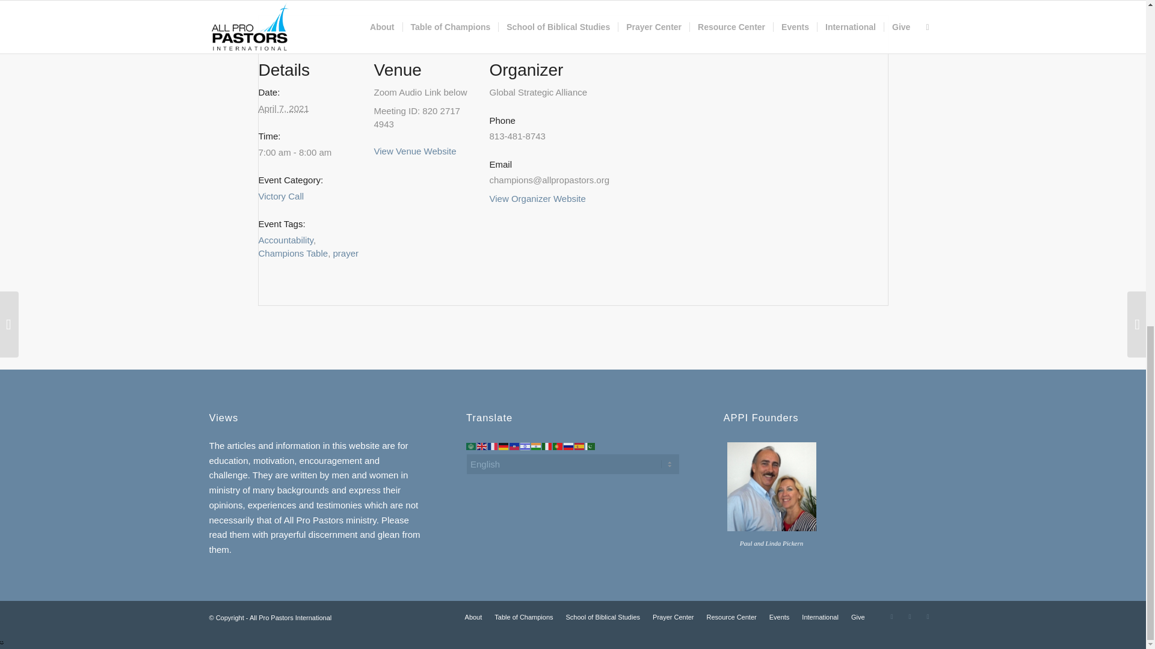 The height and width of the screenshot is (649, 1155). I want to click on 2021-04-07, so click(284, 108).